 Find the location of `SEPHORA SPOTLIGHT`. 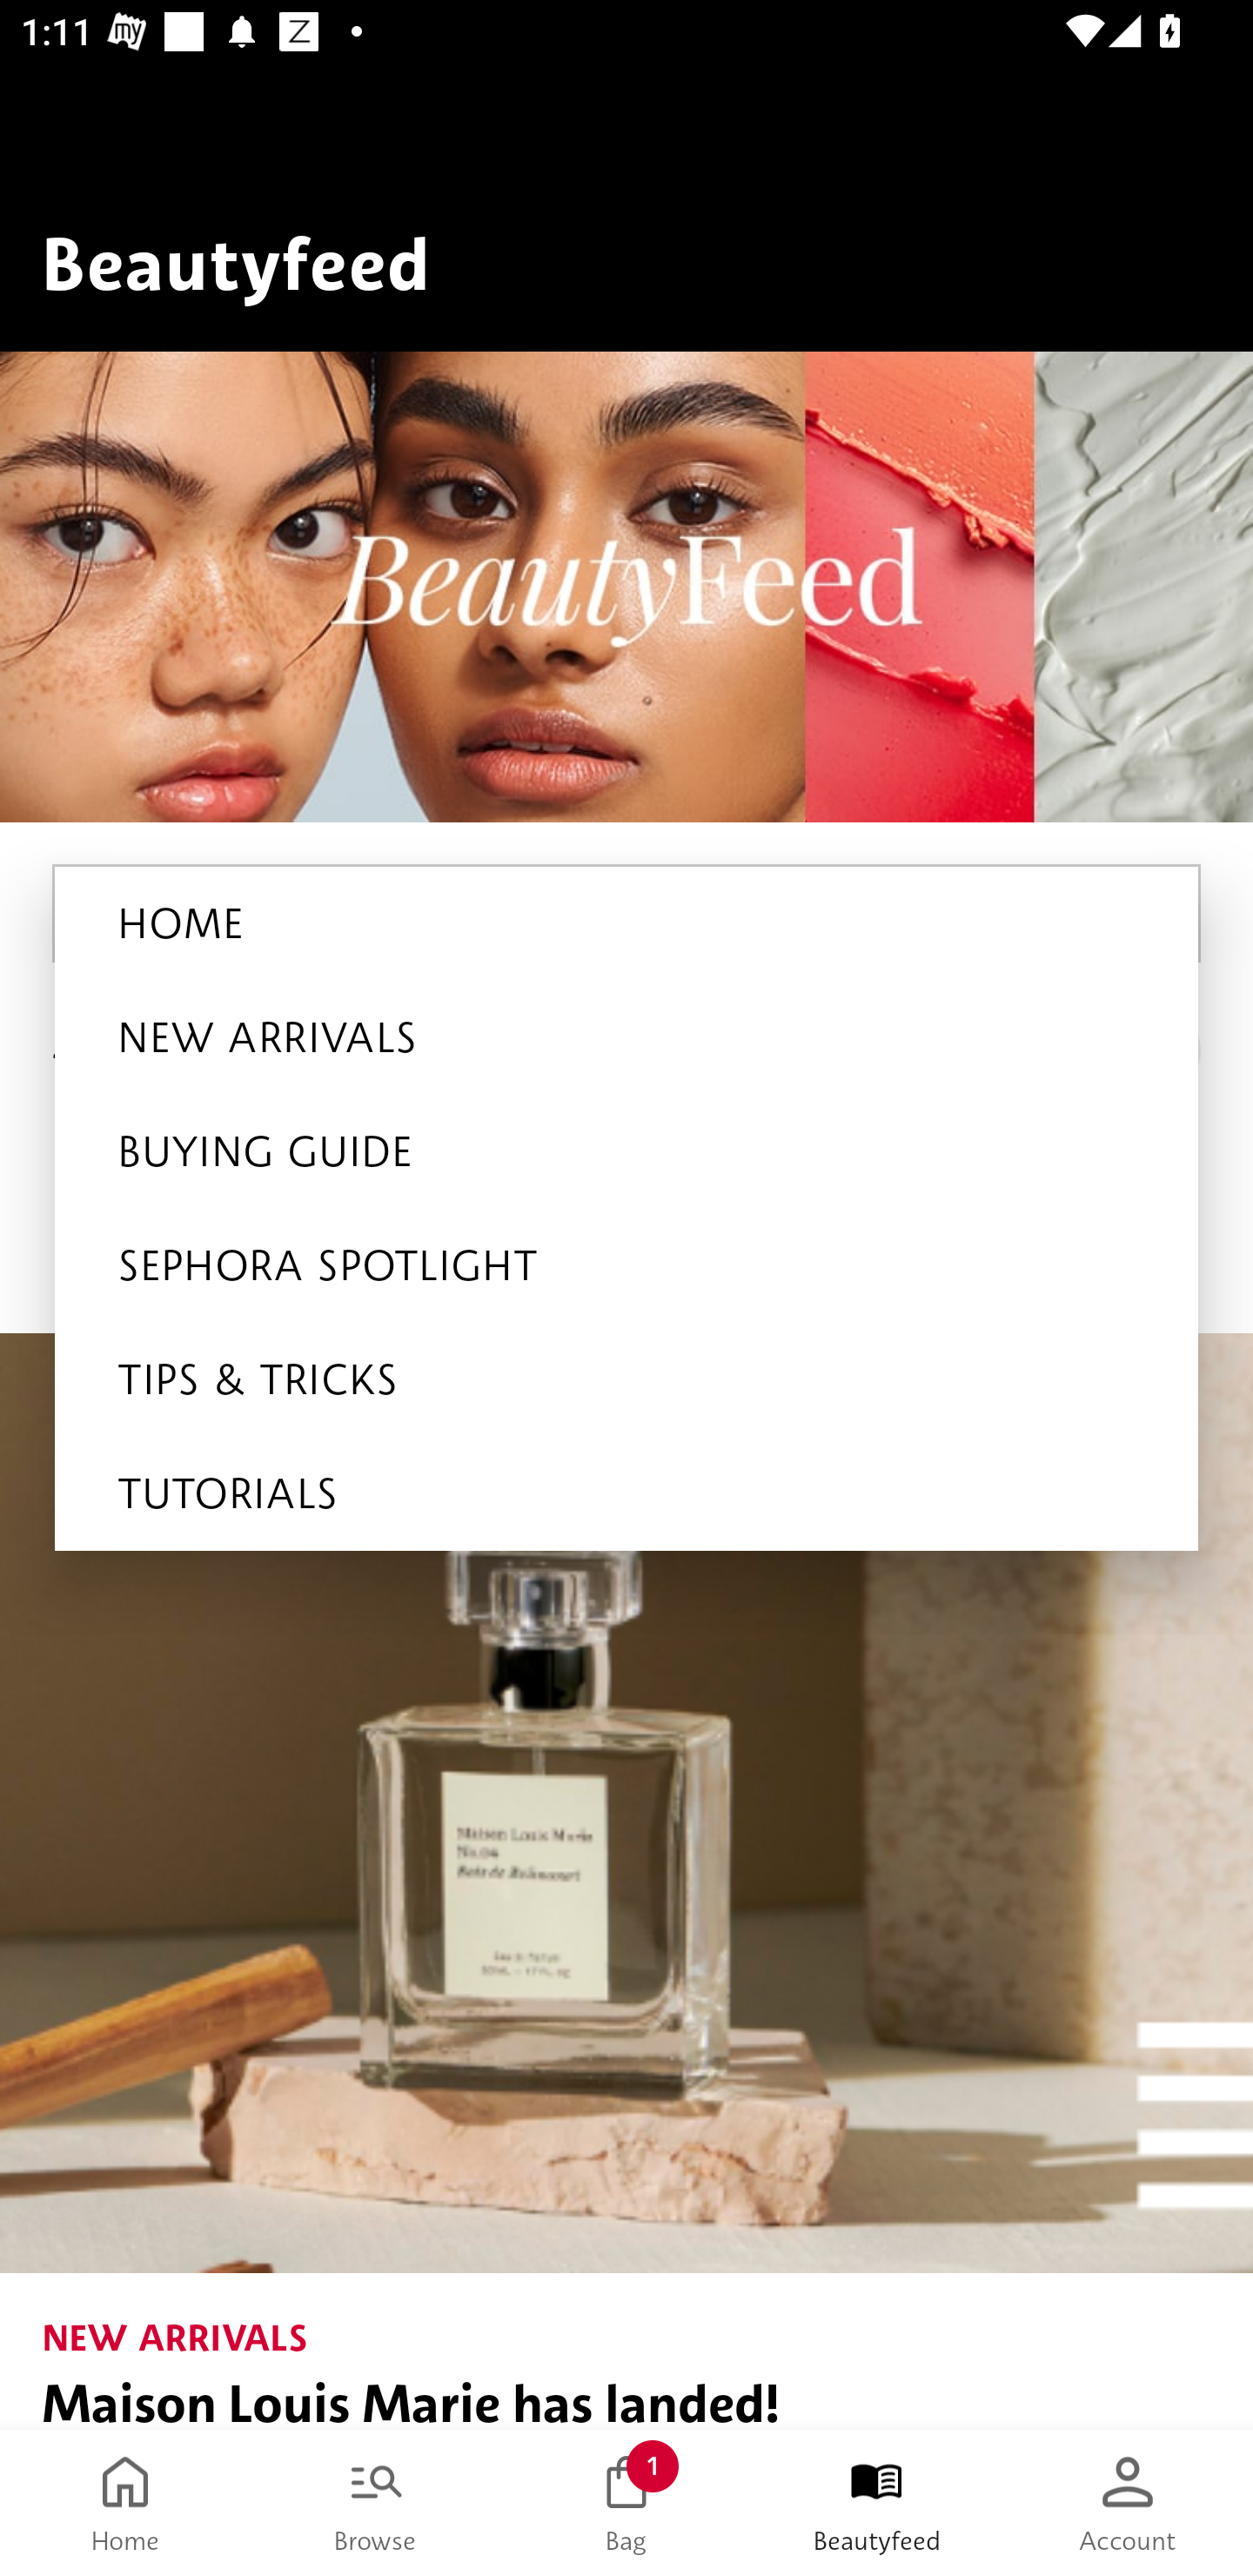

SEPHORA SPOTLIGHT is located at coordinates (626, 1265).